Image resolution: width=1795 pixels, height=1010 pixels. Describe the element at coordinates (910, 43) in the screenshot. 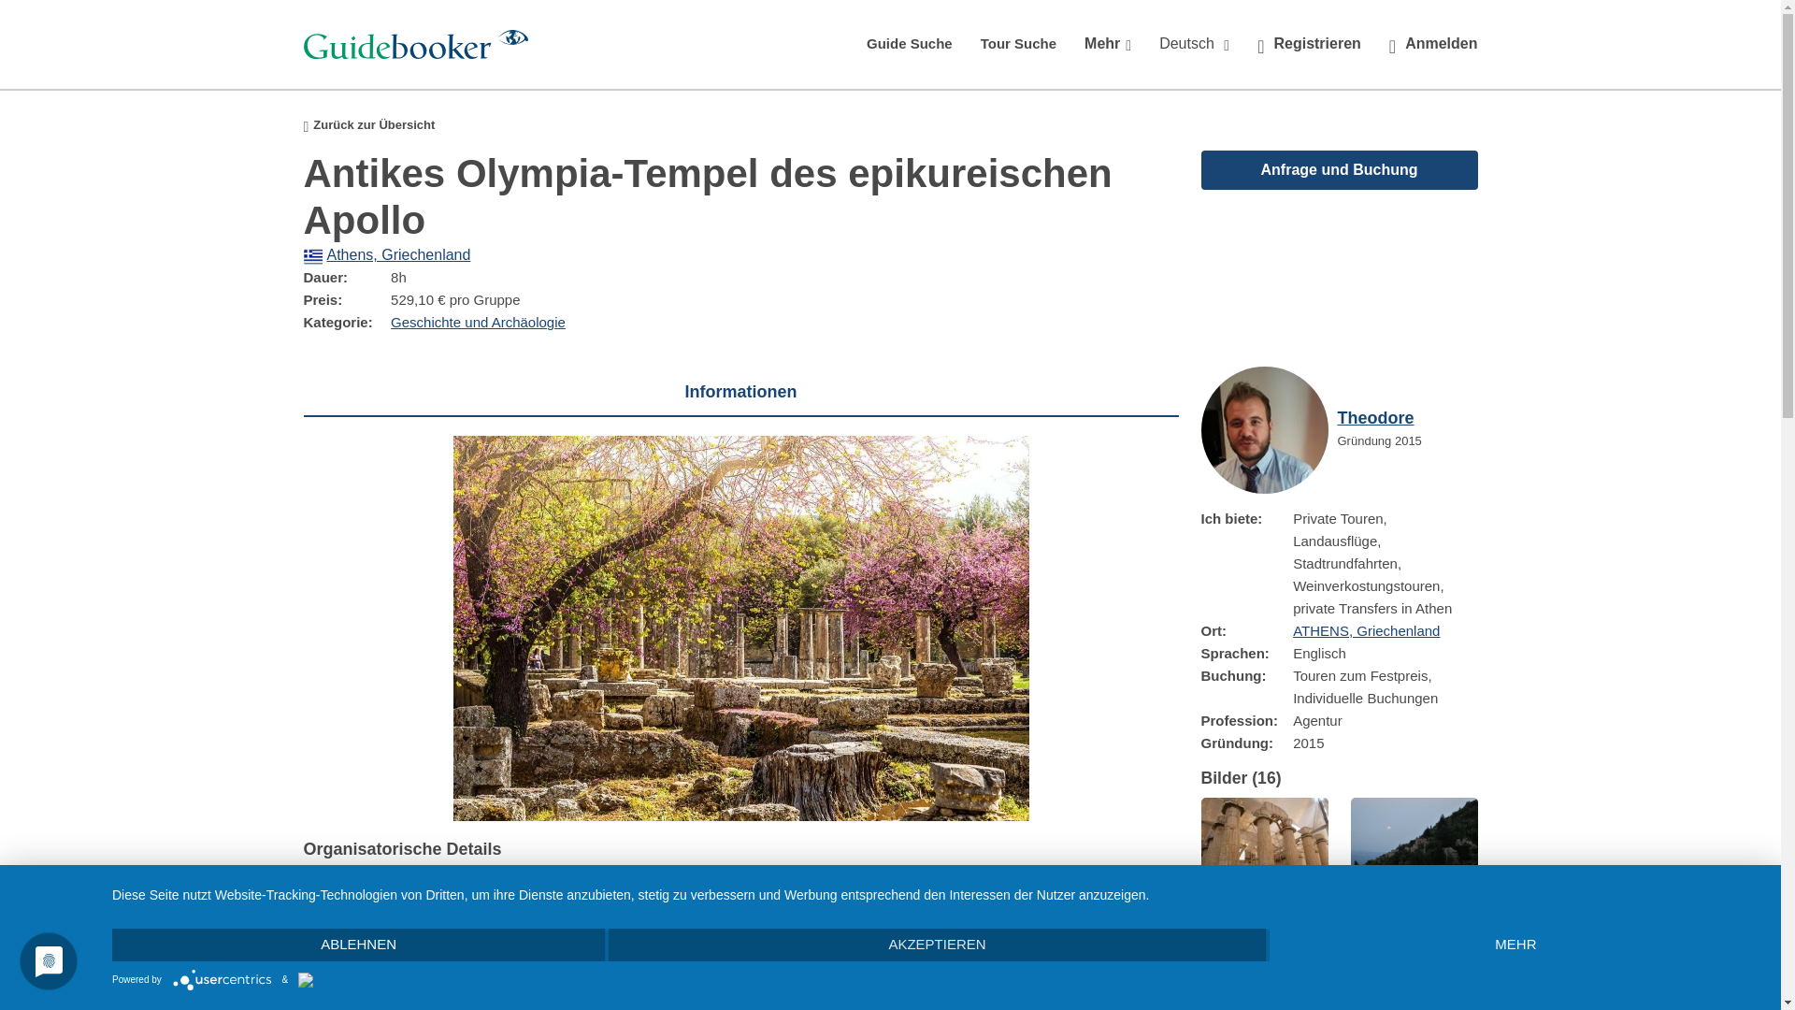

I see `Guide Suche` at that location.